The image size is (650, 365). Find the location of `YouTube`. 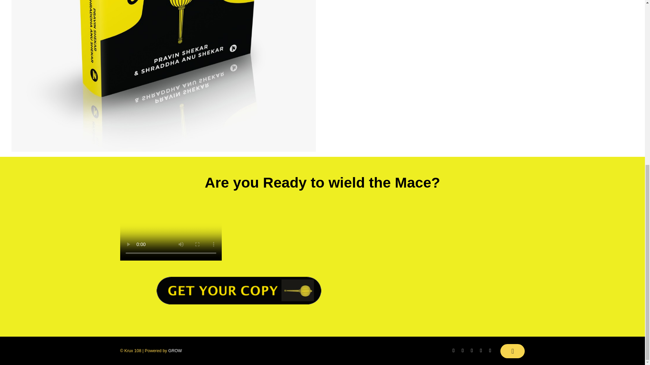

YouTube is located at coordinates (471, 350).